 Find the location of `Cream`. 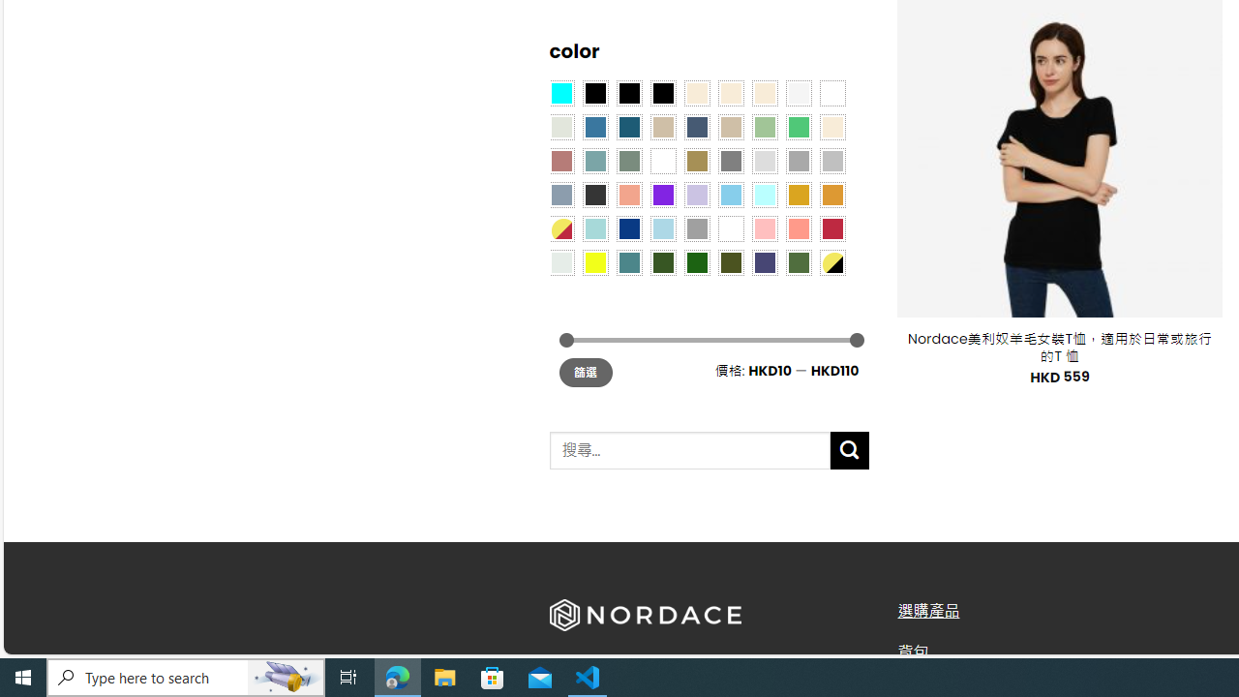

Cream is located at coordinates (764, 92).